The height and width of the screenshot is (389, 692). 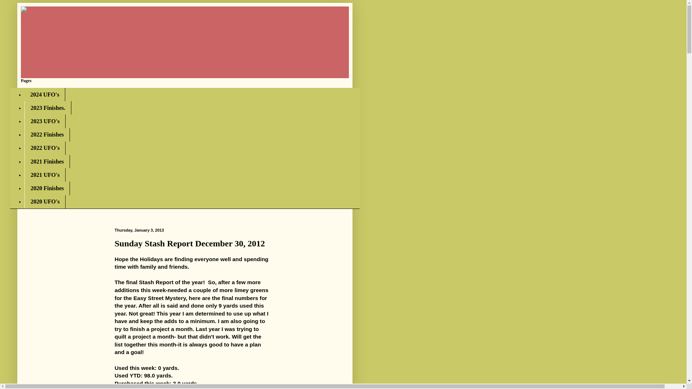 I want to click on 2021 Finishes, so click(x=47, y=161).